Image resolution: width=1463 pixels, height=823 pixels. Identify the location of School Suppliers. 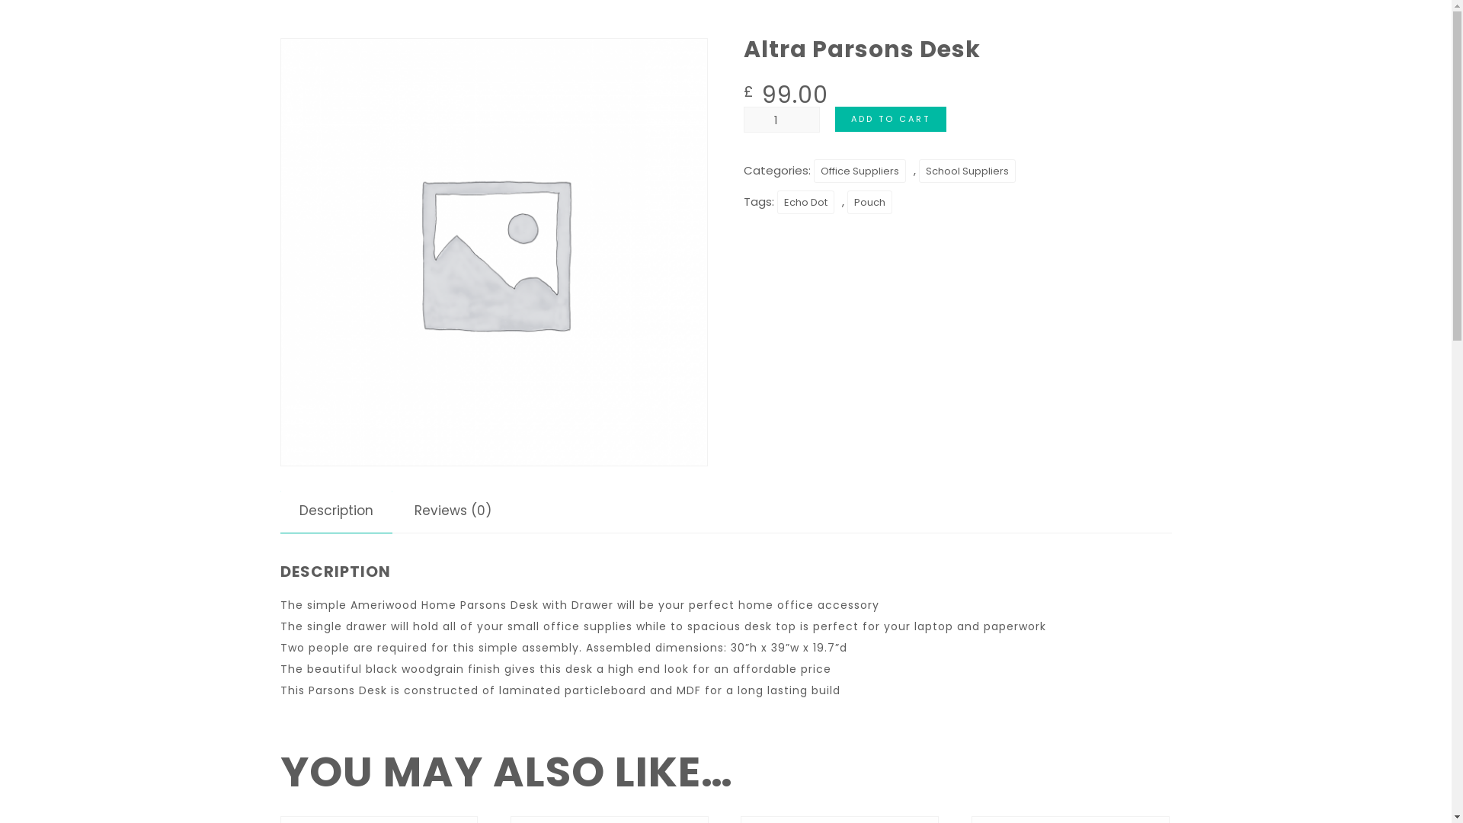
(968, 171).